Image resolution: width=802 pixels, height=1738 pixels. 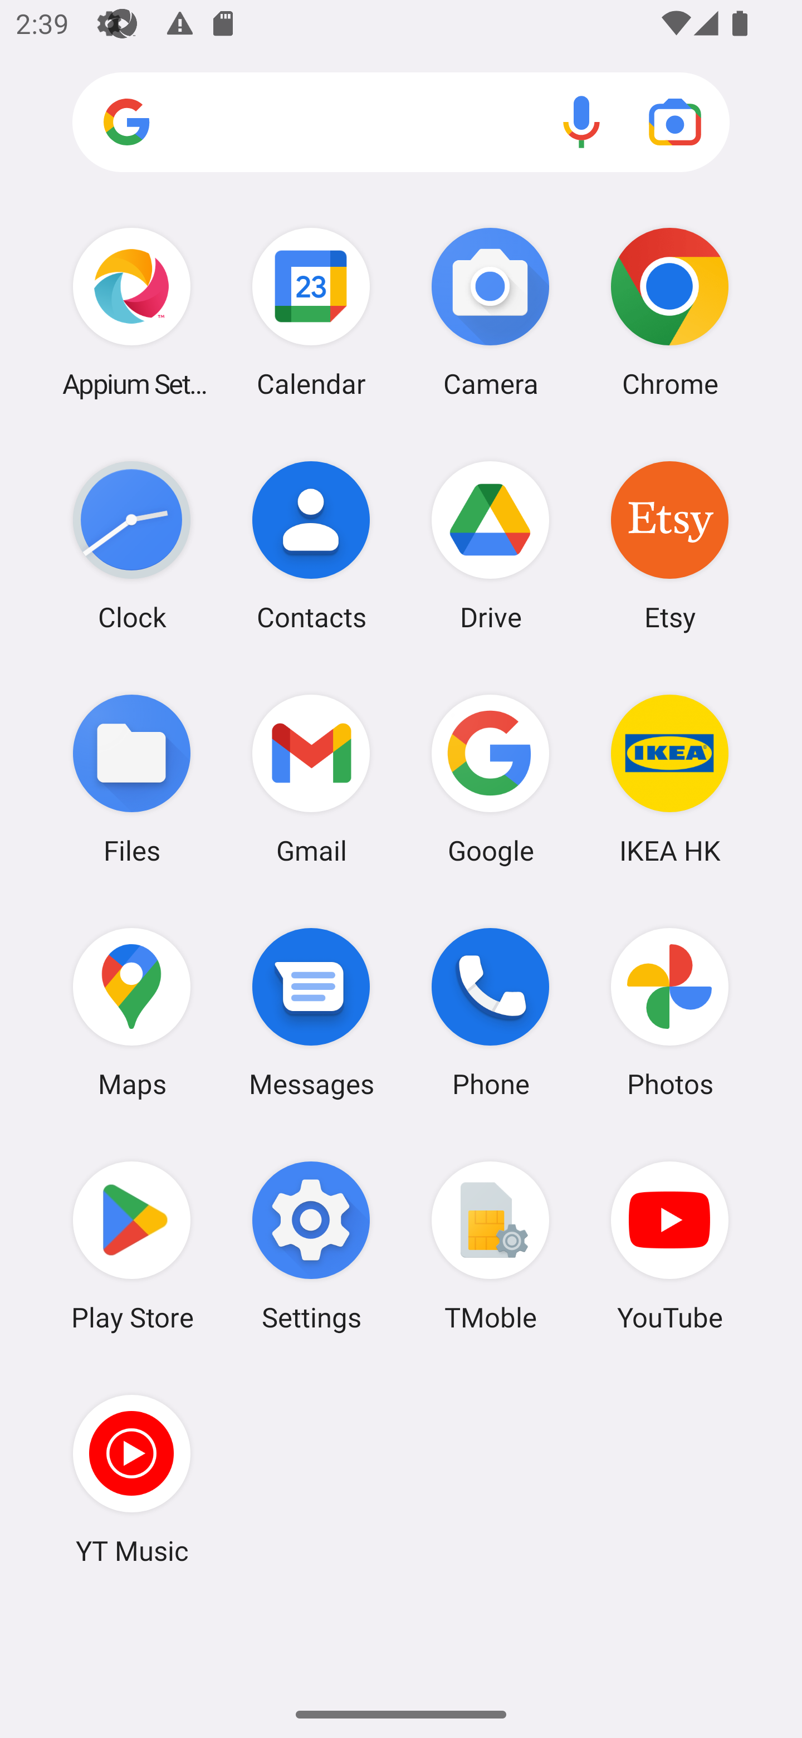 I want to click on Play Store, so click(x=131, y=1246).